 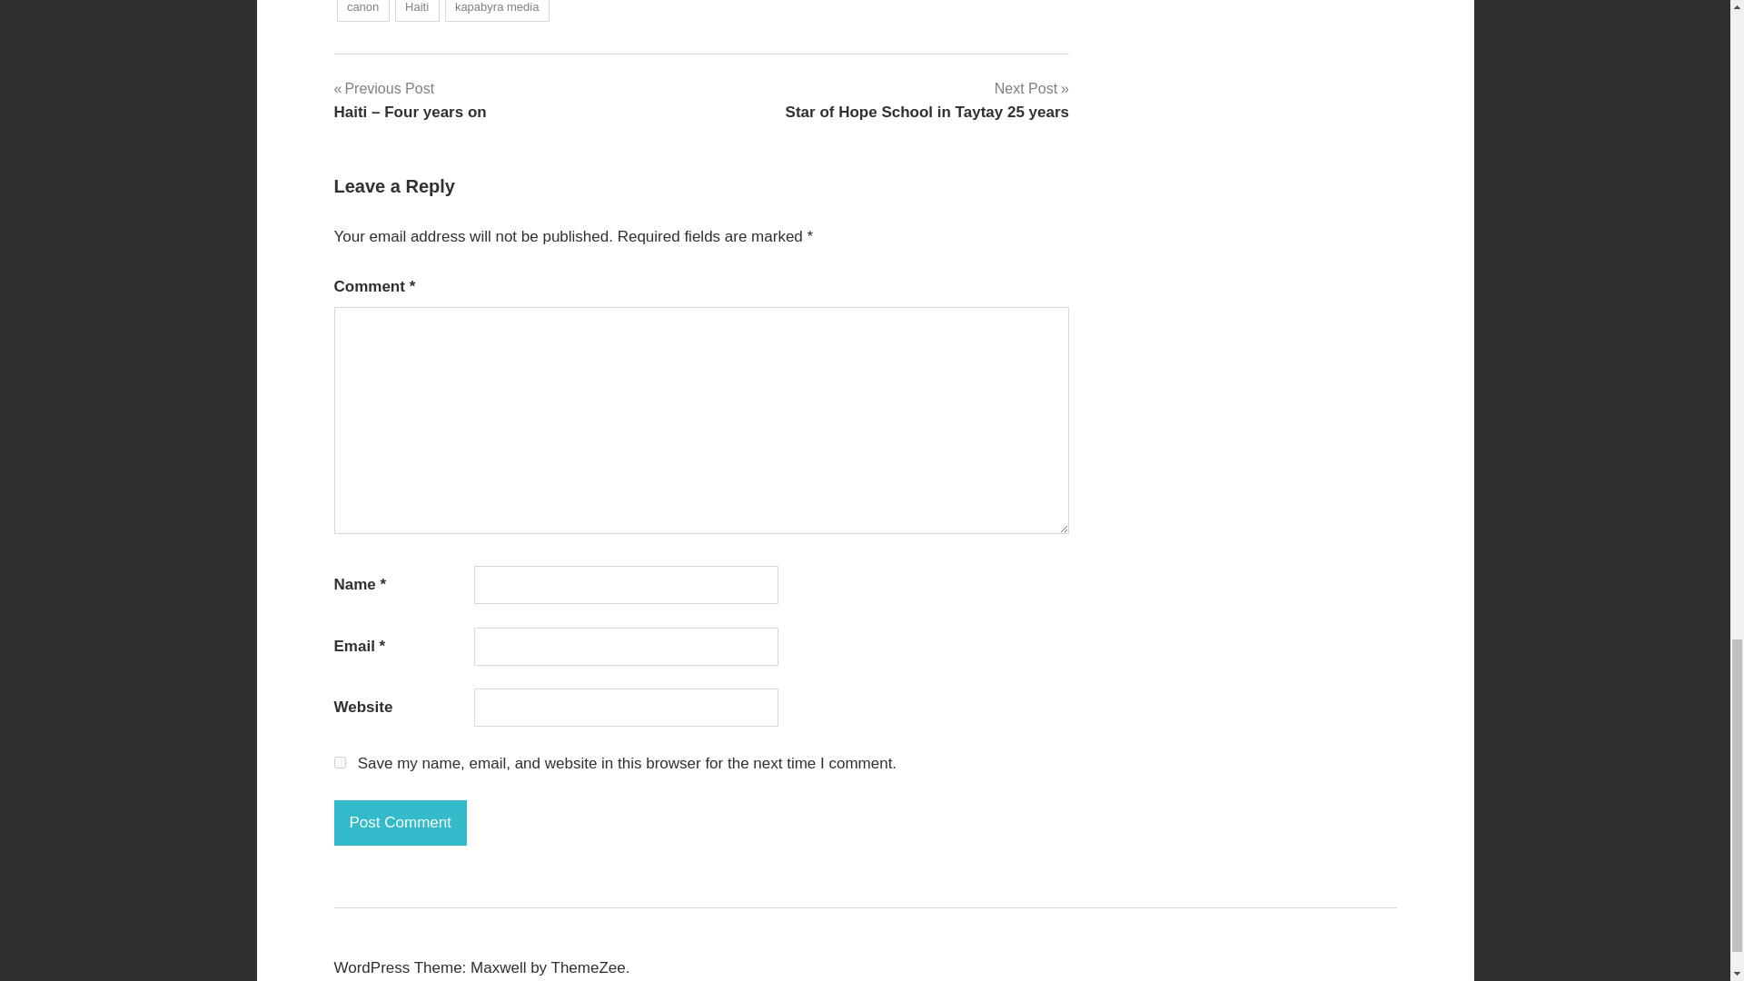 I want to click on canon, so click(x=362, y=11).